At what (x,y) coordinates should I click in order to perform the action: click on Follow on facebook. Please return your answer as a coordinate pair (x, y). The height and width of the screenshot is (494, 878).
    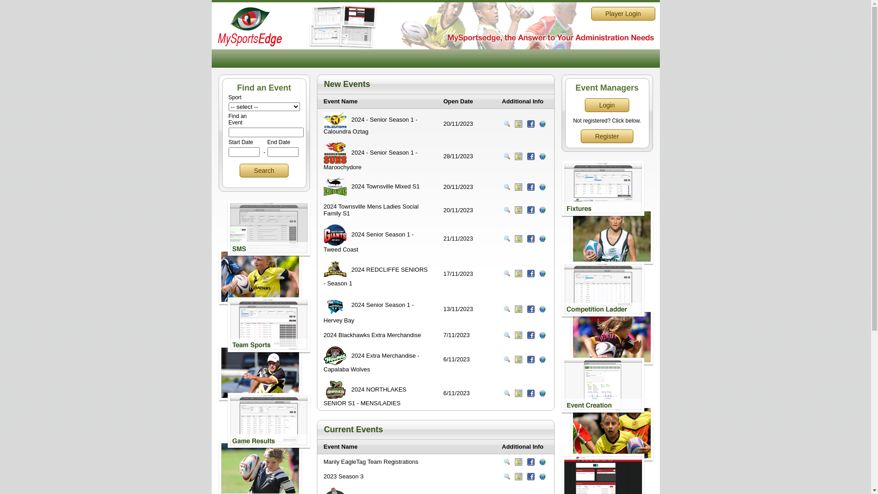
    Looking at the image, I should click on (531, 239).